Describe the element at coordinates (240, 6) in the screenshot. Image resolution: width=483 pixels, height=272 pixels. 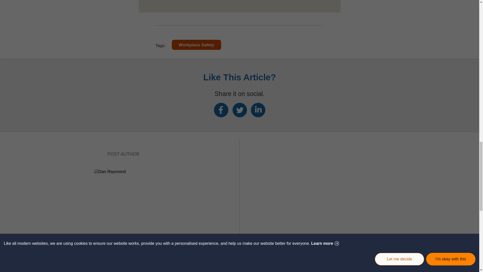
I see `High Speed Training Course page` at that location.